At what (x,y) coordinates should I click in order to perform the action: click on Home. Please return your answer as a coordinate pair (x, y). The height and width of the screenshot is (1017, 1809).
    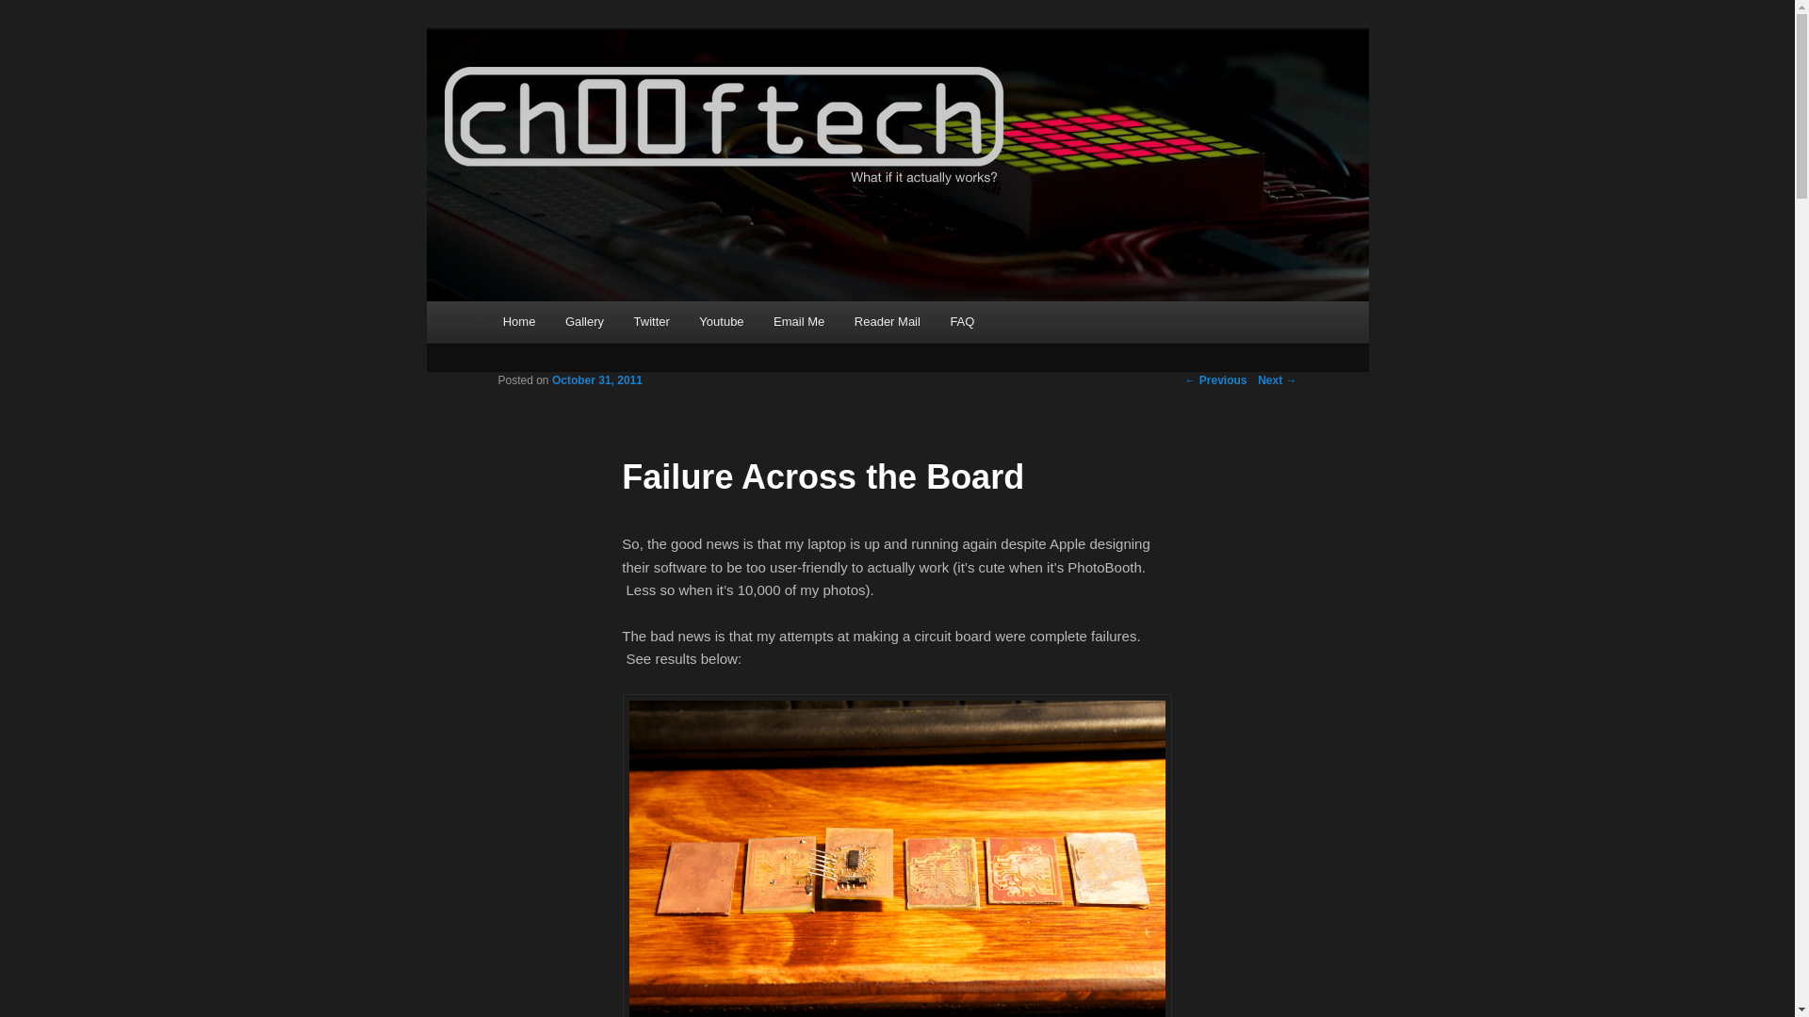
    Looking at the image, I should click on (518, 320).